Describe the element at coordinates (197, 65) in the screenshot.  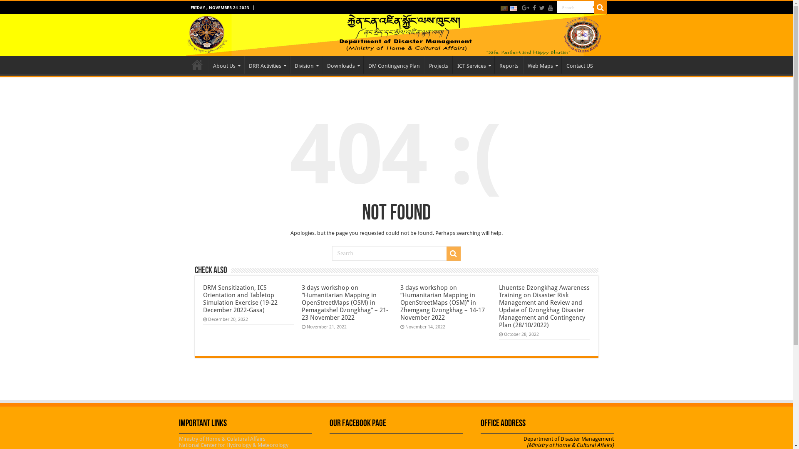
I see `Home` at that location.